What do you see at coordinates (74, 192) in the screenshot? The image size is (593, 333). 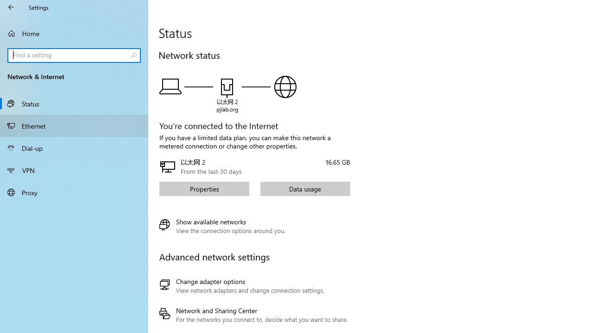 I see `Proxy` at bounding box center [74, 192].